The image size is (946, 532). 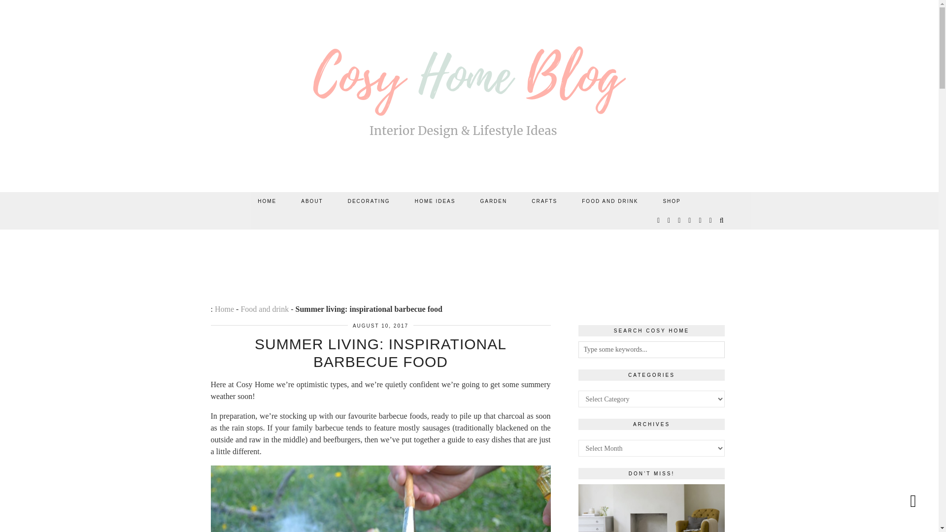 What do you see at coordinates (544, 201) in the screenshot?
I see `CRAFTS` at bounding box center [544, 201].